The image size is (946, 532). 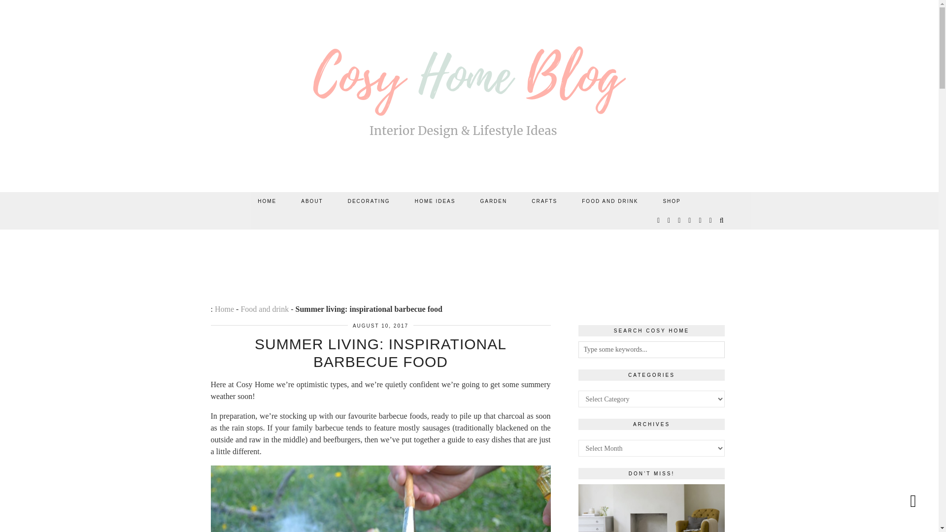 What do you see at coordinates (544, 201) in the screenshot?
I see `CRAFTS` at bounding box center [544, 201].